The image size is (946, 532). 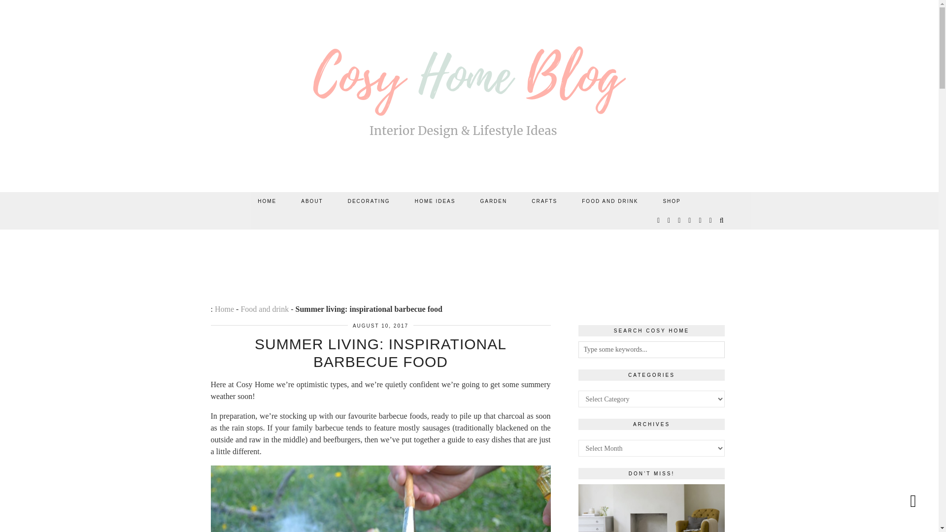 What do you see at coordinates (544, 201) in the screenshot?
I see `CRAFTS` at bounding box center [544, 201].